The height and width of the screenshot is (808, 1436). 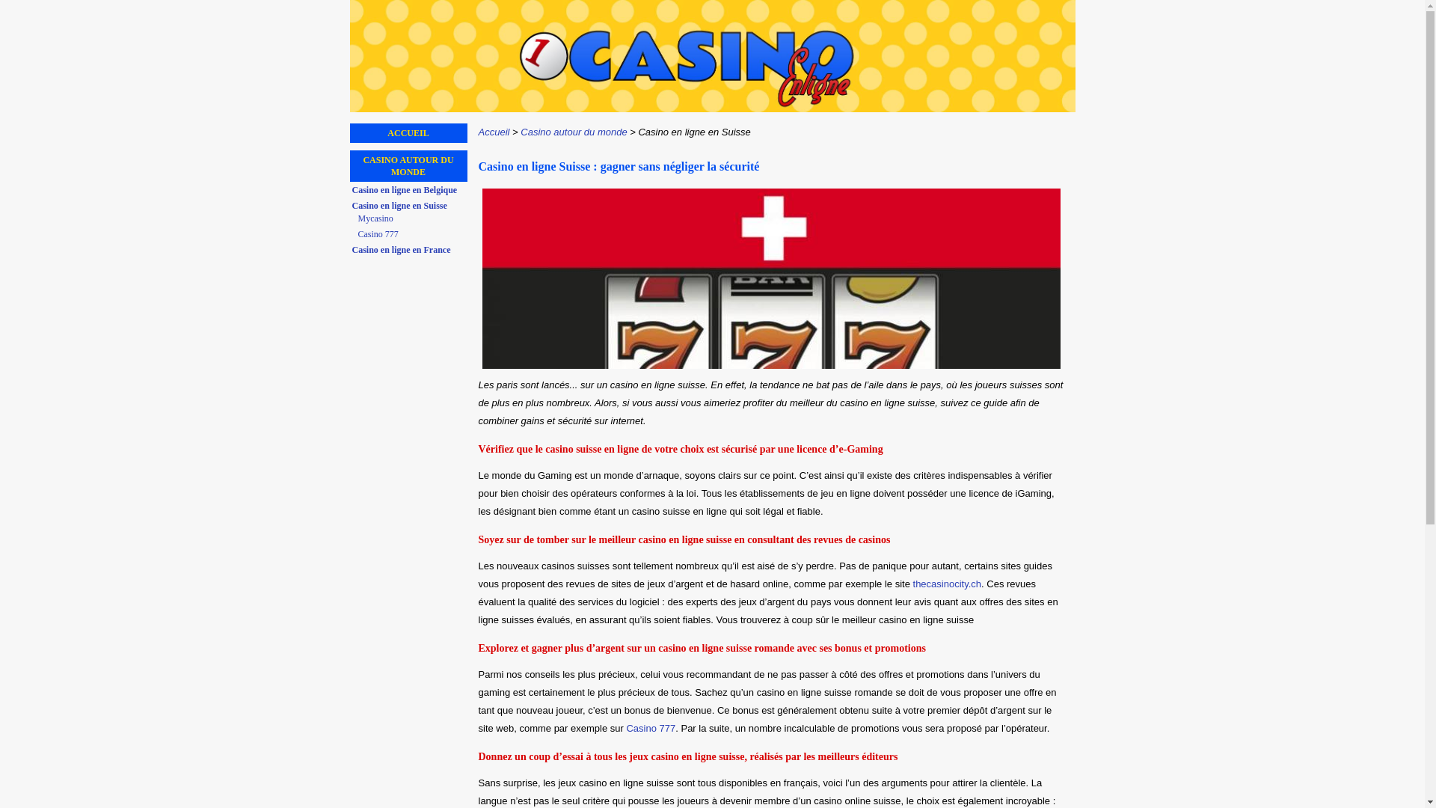 What do you see at coordinates (411, 234) in the screenshot?
I see `Casino 777` at bounding box center [411, 234].